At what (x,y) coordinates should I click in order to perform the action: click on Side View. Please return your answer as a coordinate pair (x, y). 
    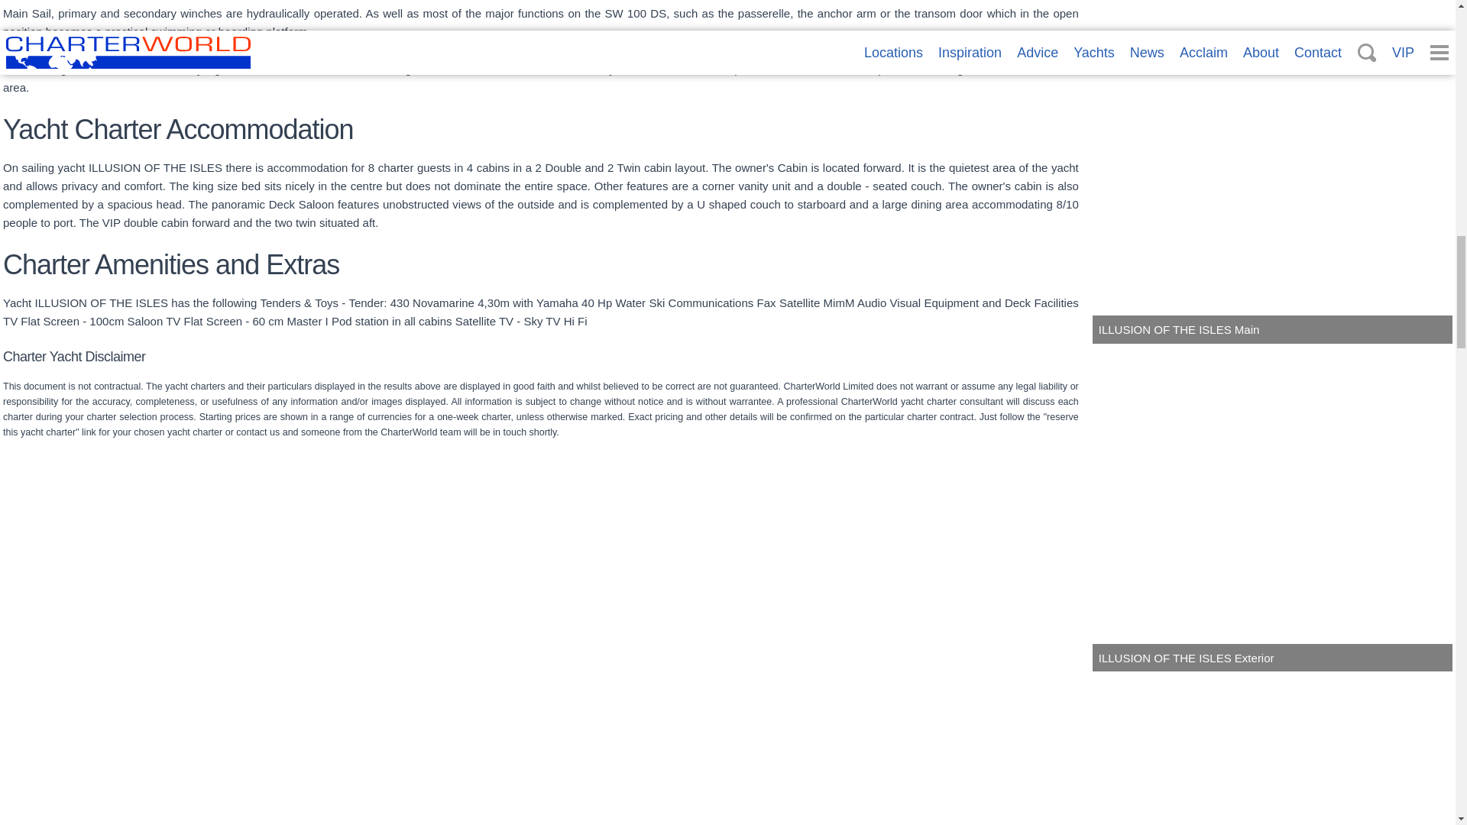
    Looking at the image, I should click on (908, 750).